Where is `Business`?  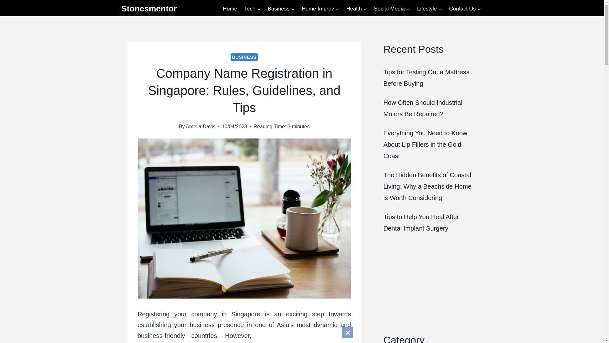
Business is located at coordinates (281, 9).